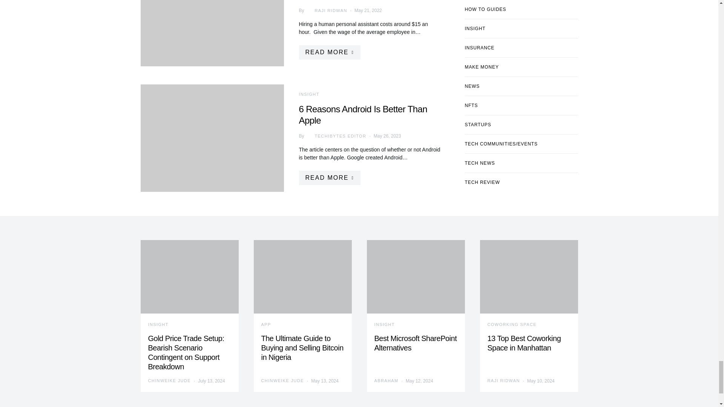 This screenshot has width=724, height=407. Describe the element at coordinates (326, 11) in the screenshot. I see `View all posts by Raji Ridwan` at that location.